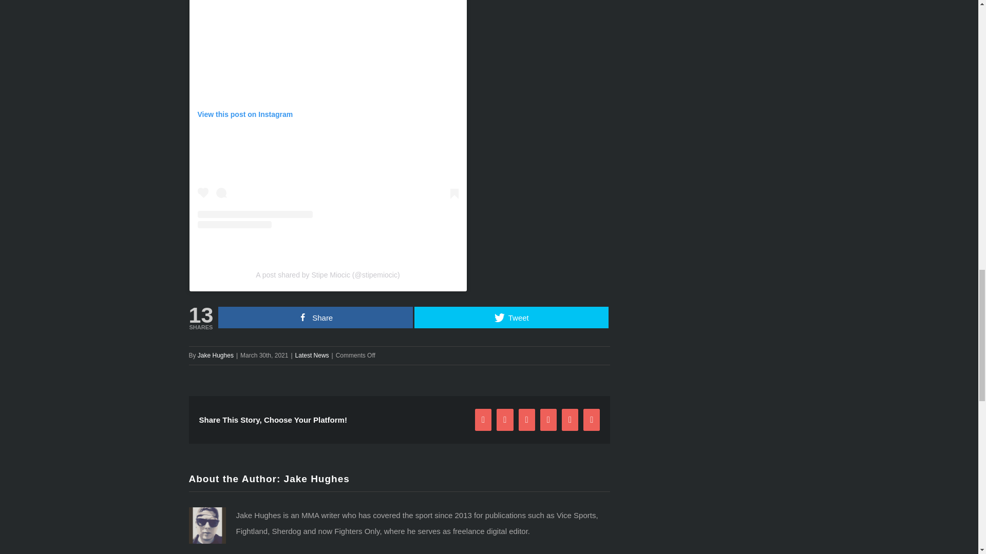  I want to click on Jake Hughes, so click(216, 355).